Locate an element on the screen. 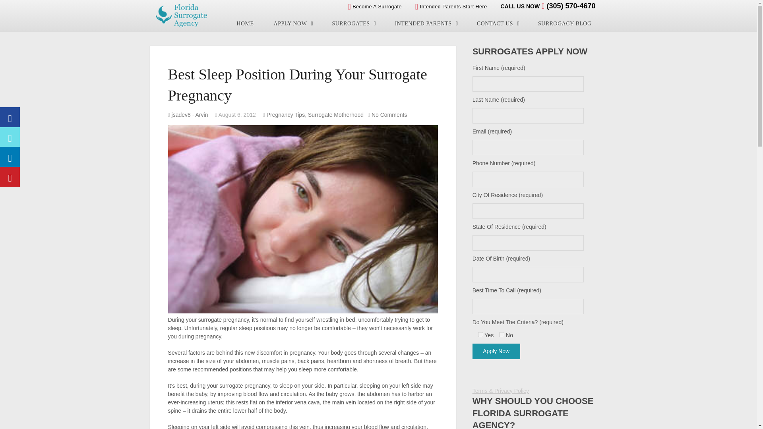 The image size is (763, 429). Surrogates Apply Now! is located at coordinates (293, 23).